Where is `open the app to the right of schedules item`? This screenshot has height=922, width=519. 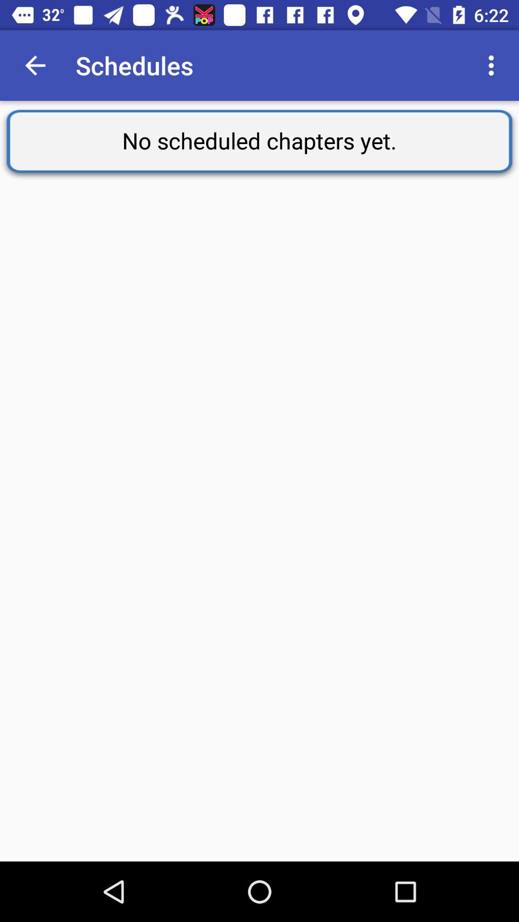 open the app to the right of schedules item is located at coordinates (494, 65).